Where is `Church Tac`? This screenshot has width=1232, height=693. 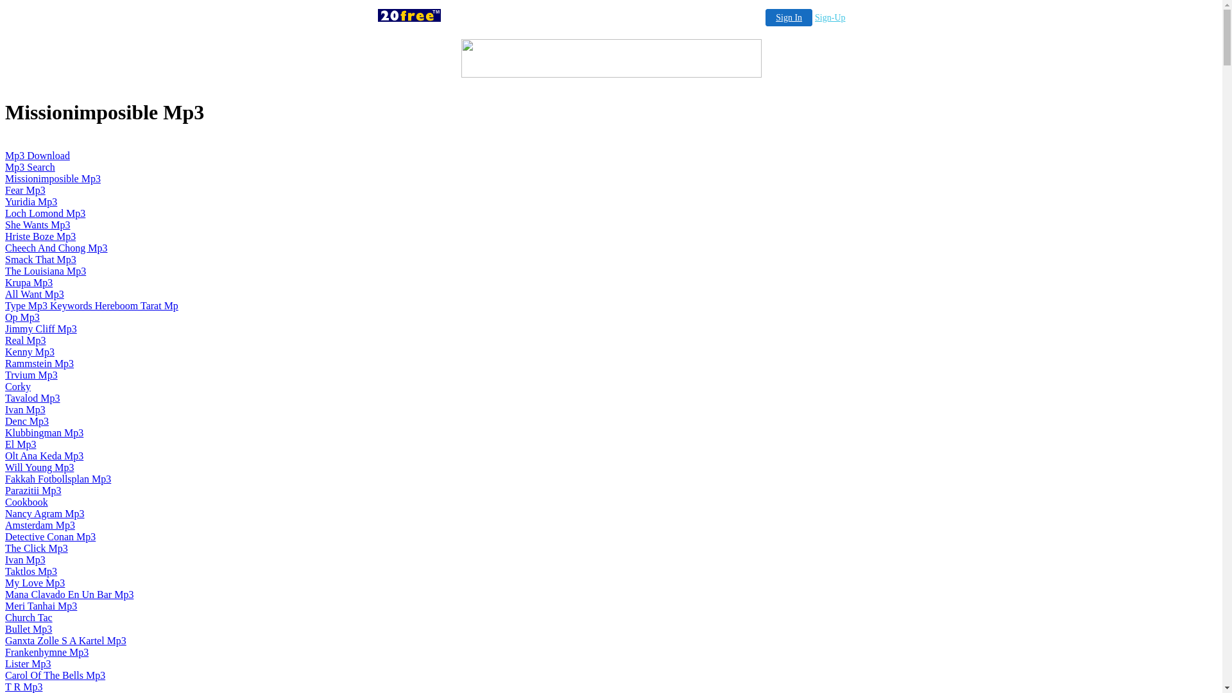
Church Tac is located at coordinates (29, 617).